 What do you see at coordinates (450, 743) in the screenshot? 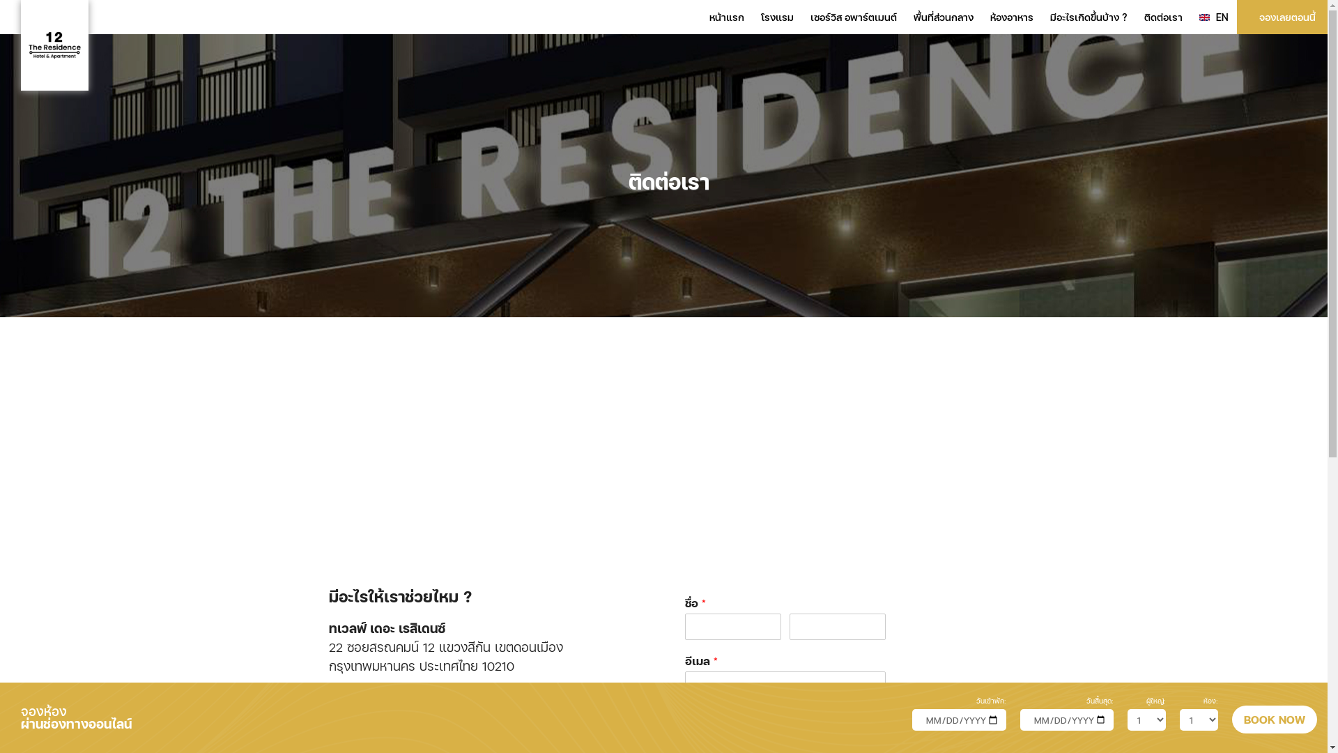
I see `RSVN@12THERESIDENCE.COM` at bounding box center [450, 743].